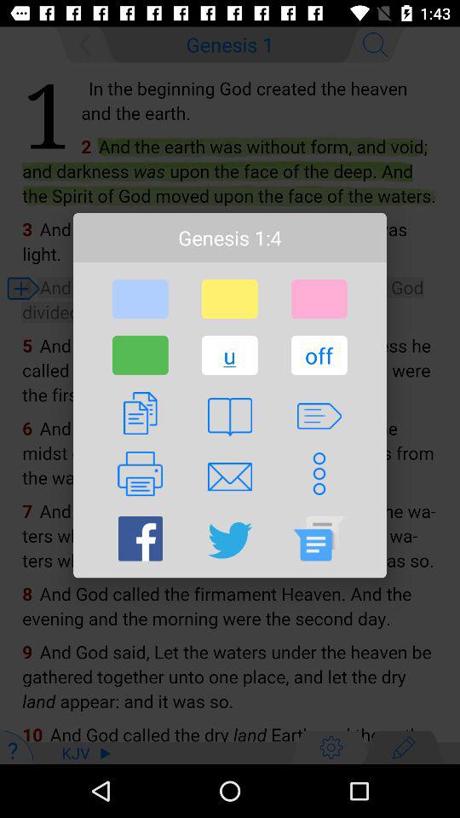 The height and width of the screenshot is (818, 460). What do you see at coordinates (229, 299) in the screenshot?
I see `turn on the icon above u button` at bounding box center [229, 299].